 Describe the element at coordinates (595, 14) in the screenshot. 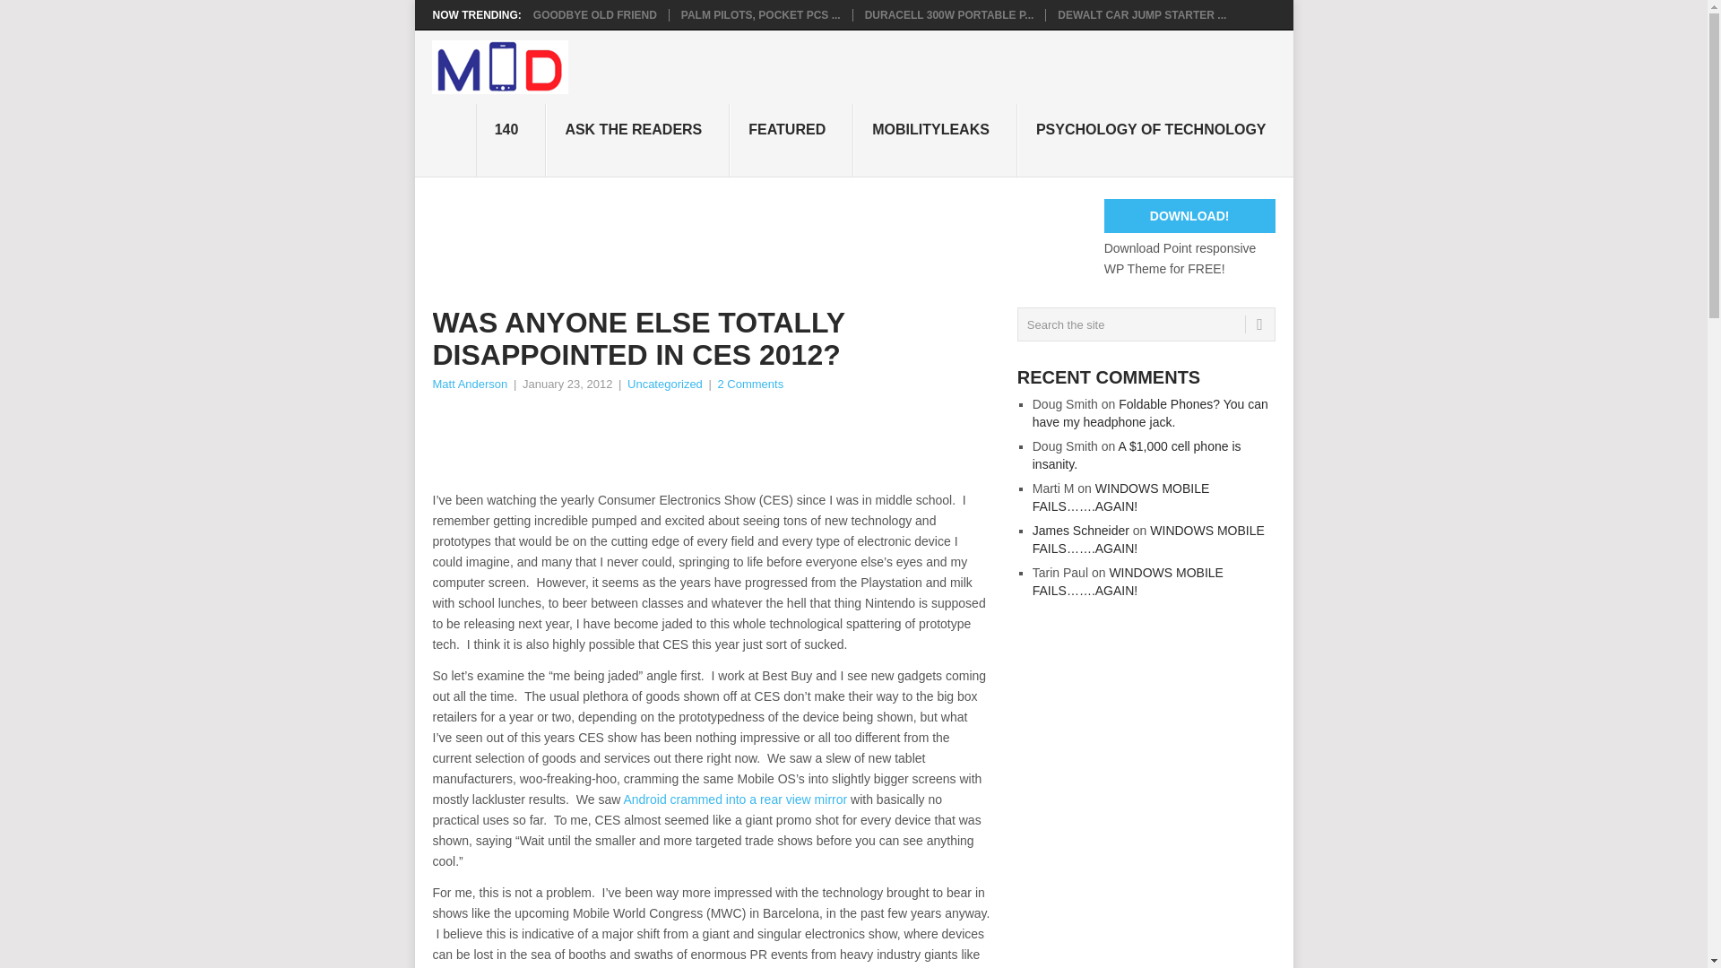

I see `Goodbye Old Friend` at that location.